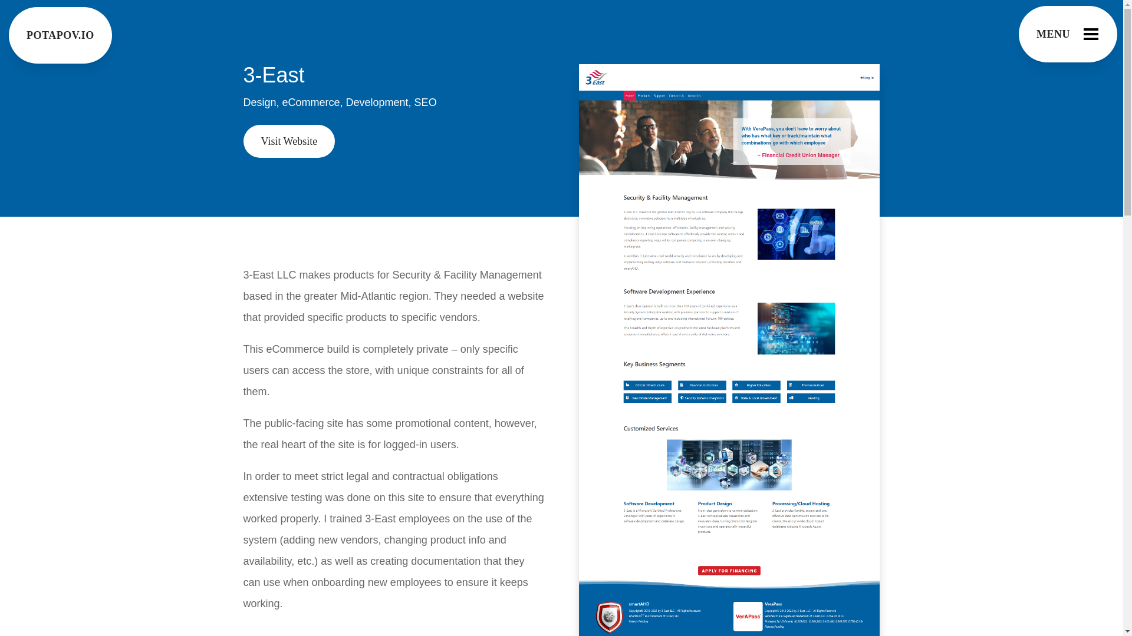 The height and width of the screenshot is (636, 1132). Describe the element at coordinates (60, 35) in the screenshot. I see `POTAPOV.IO` at that location.